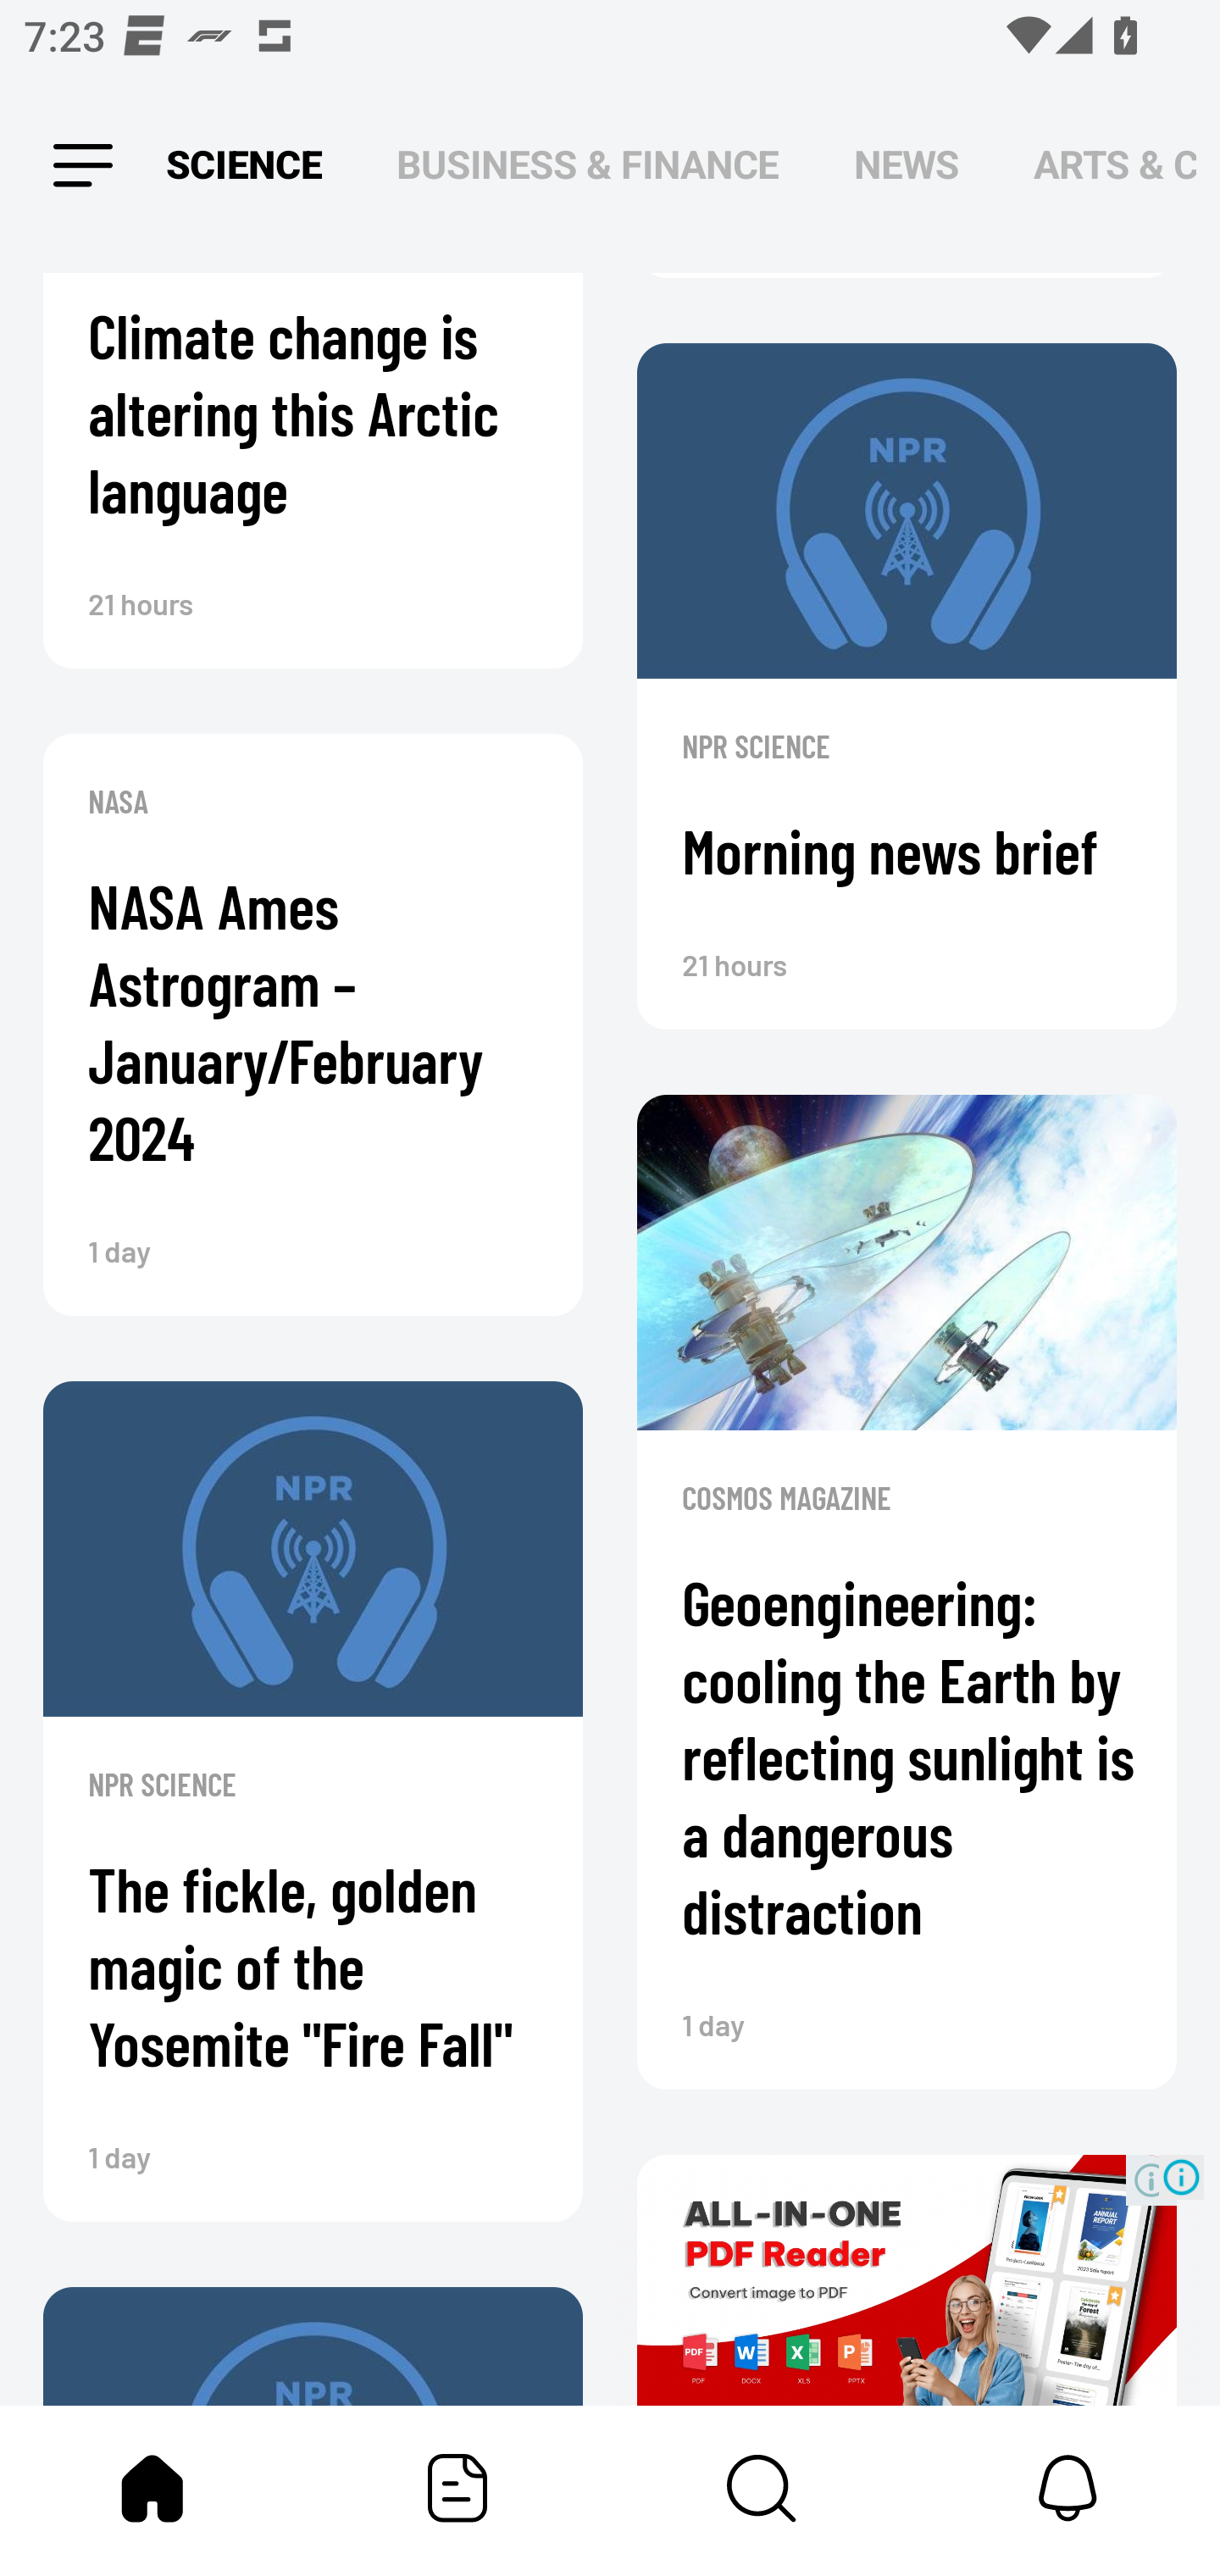 The width and height of the screenshot is (1220, 2576). What do you see at coordinates (1115, 166) in the screenshot?
I see `ARTS & CULTURE` at bounding box center [1115, 166].